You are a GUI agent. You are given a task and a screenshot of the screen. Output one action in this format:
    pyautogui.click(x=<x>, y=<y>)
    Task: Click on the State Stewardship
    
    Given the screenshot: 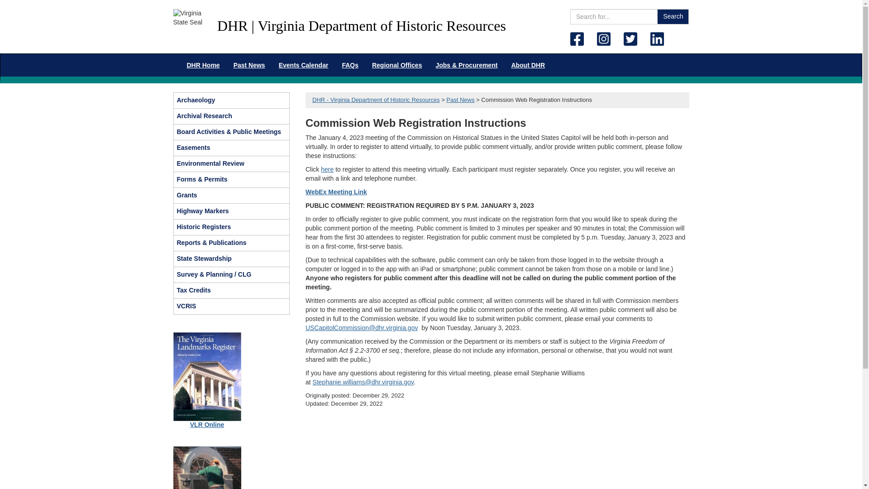 What is the action you would take?
    pyautogui.click(x=232, y=259)
    